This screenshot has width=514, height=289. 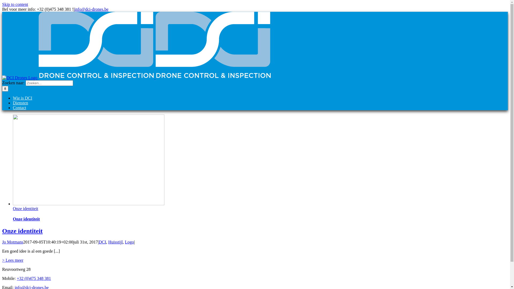 What do you see at coordinates (34, 278) in the screenshot?
I see `+32 (0)475 348 381` at bounding box center [34, 278].